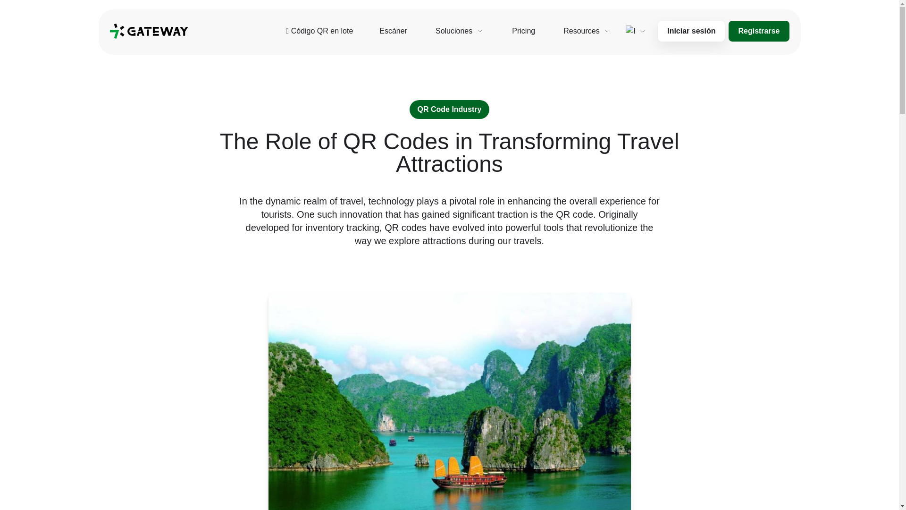  I want to click on Soluciones, so click(459, 31).